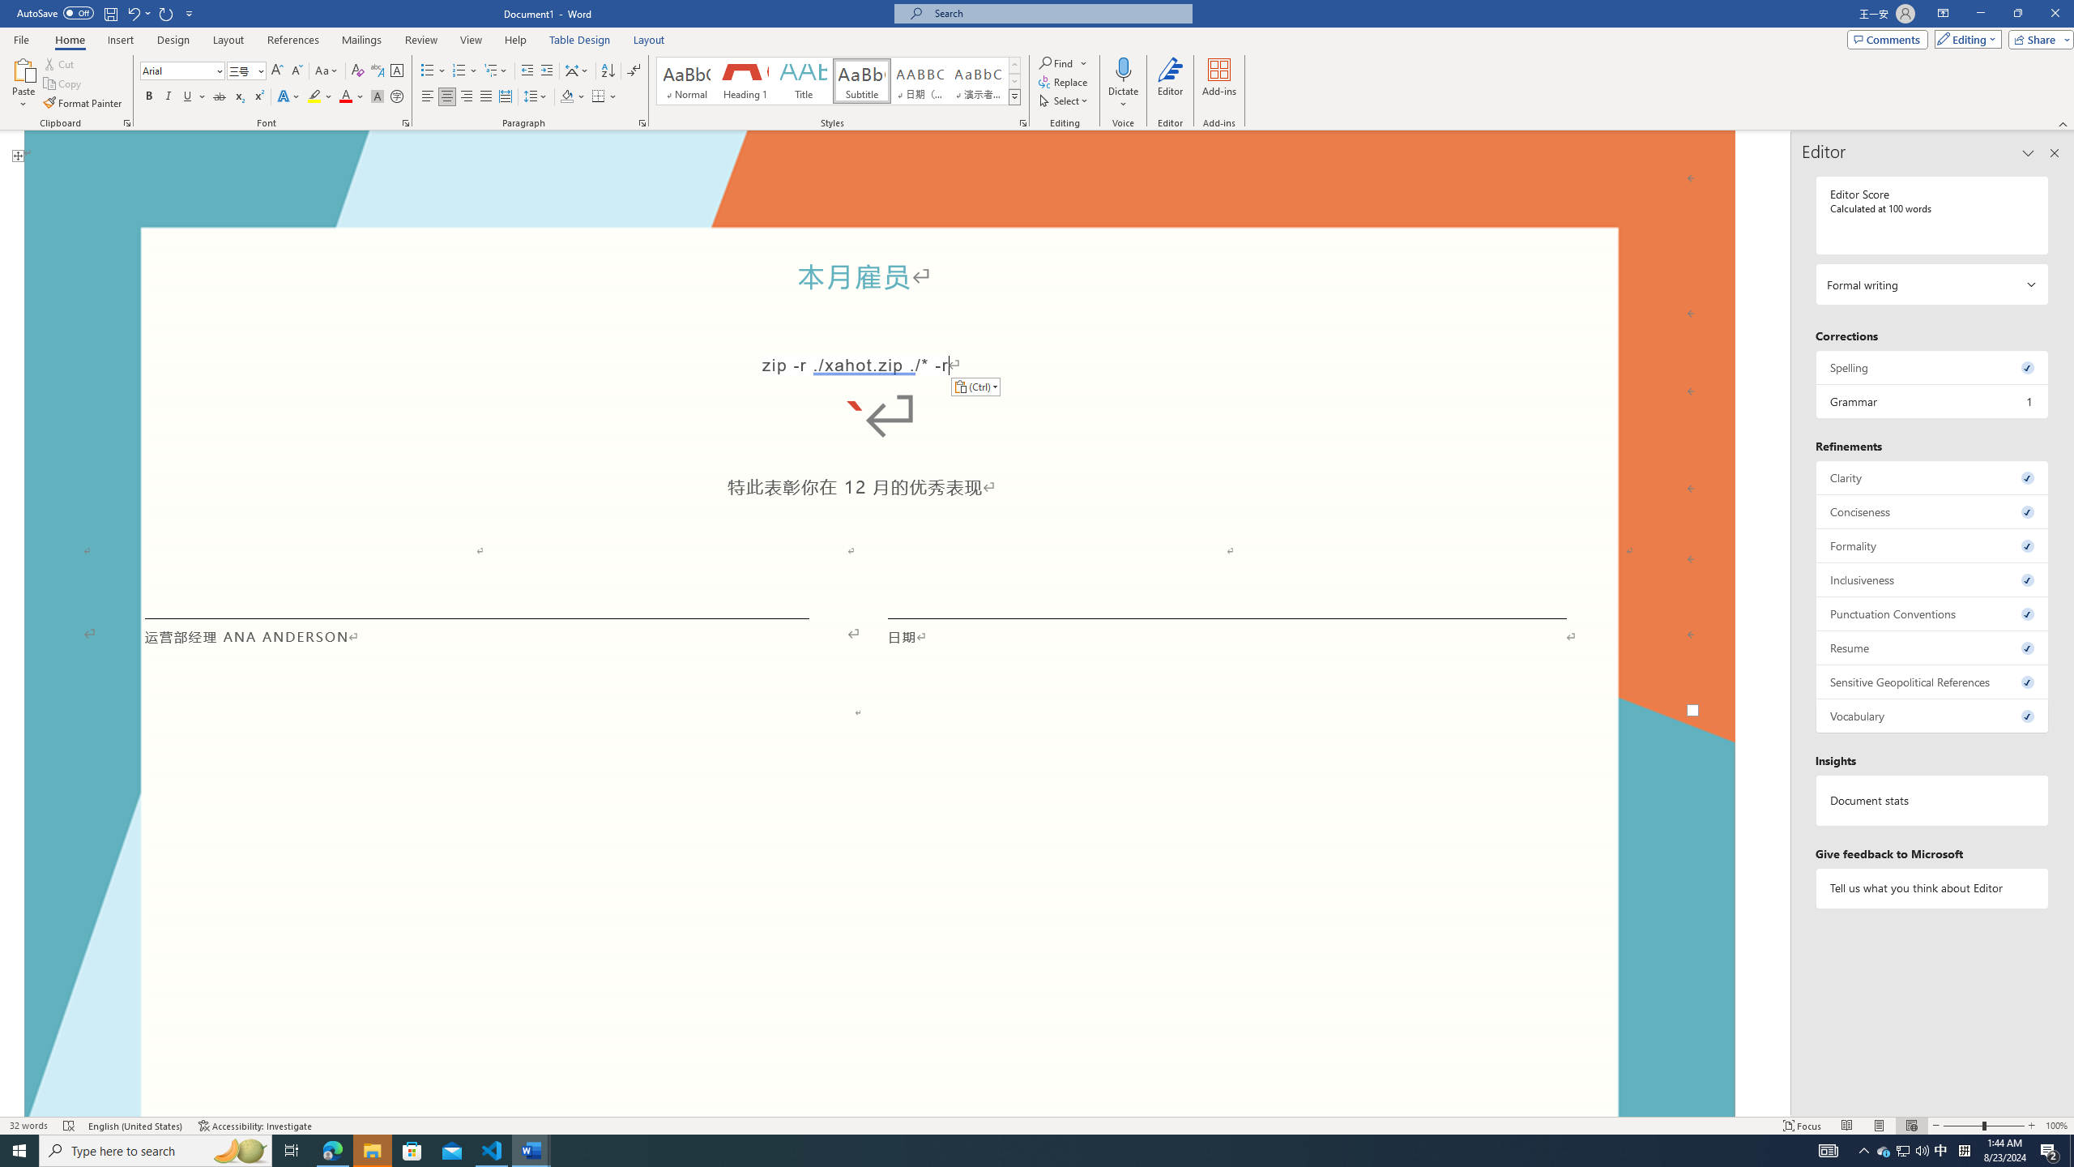  I want to click on Class: MsoCommandBar, so click(1037, 65).